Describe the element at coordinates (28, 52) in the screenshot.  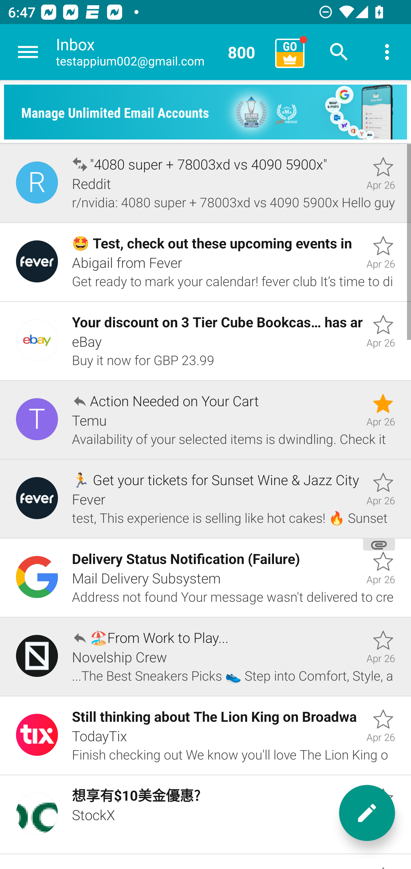
I see `Navigate up` at that location.